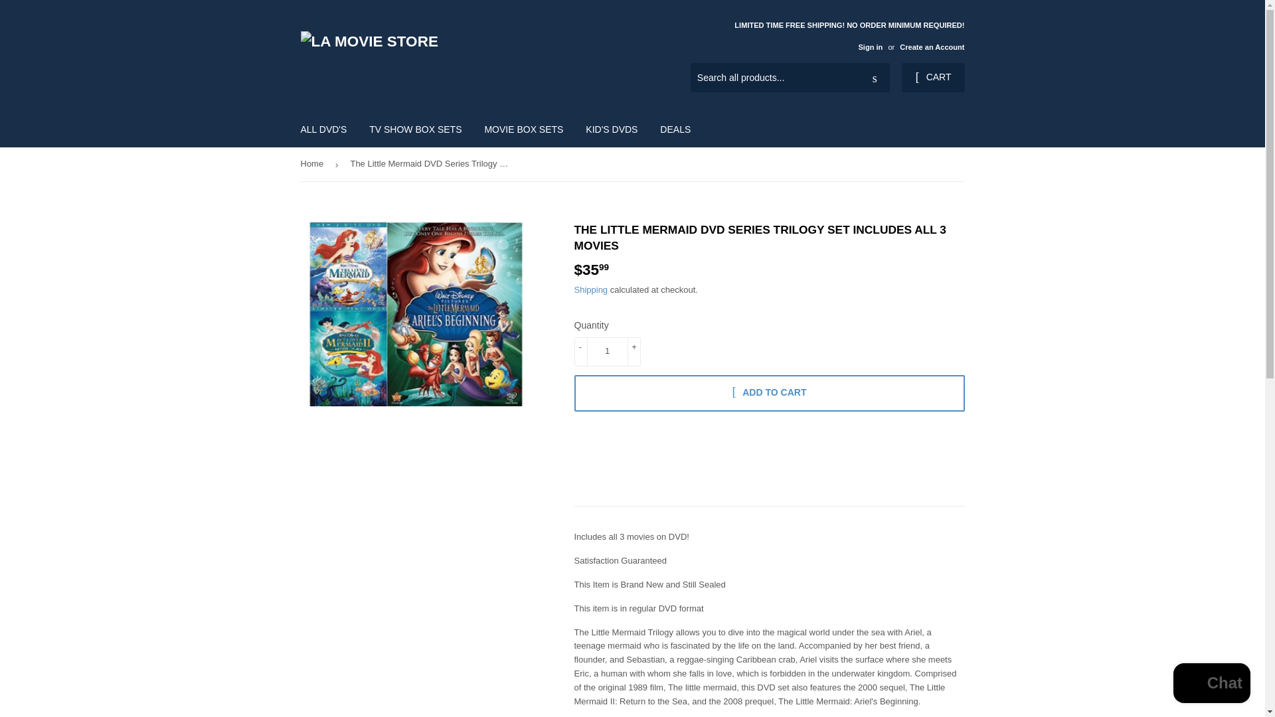  I want to click on Sign in, so click(870, 46).